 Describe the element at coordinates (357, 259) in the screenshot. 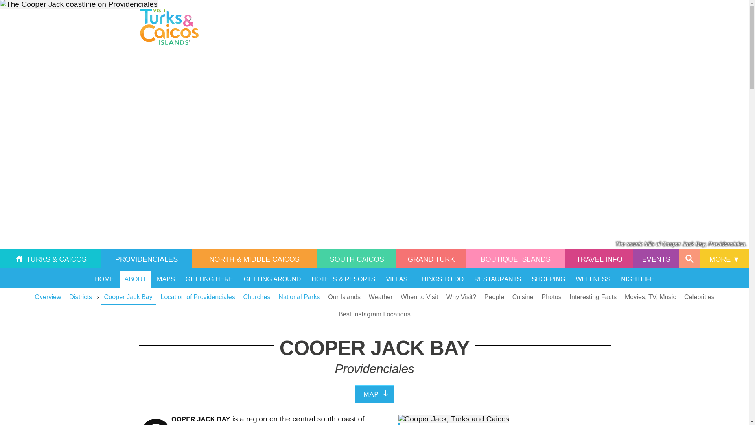

I see `SOUTH CAICOS` at that location.